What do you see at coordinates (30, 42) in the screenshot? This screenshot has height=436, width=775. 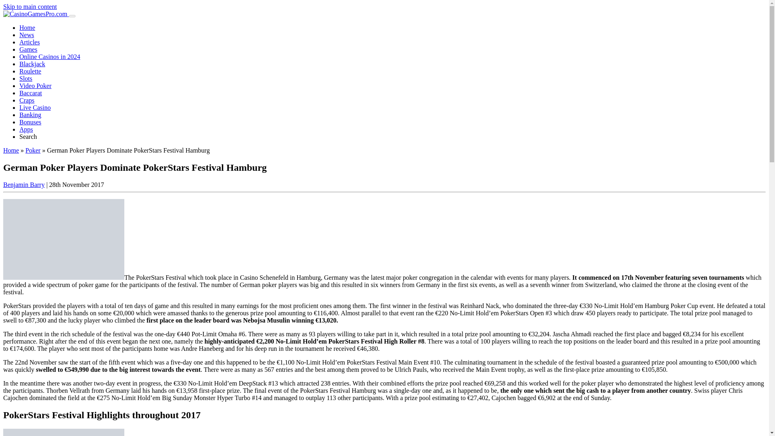 I see `Articles` at bounding box center [30, 42].